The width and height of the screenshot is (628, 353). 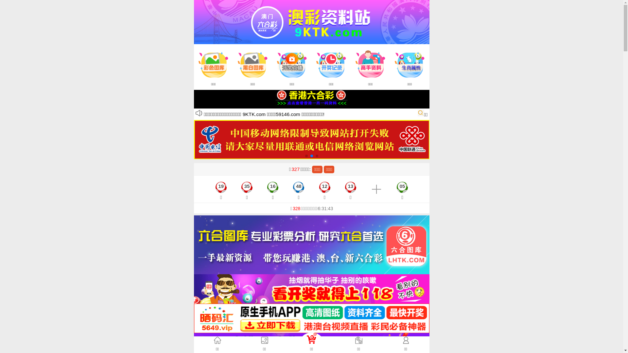 I want to click on 4179, so click(x=311, y=288).